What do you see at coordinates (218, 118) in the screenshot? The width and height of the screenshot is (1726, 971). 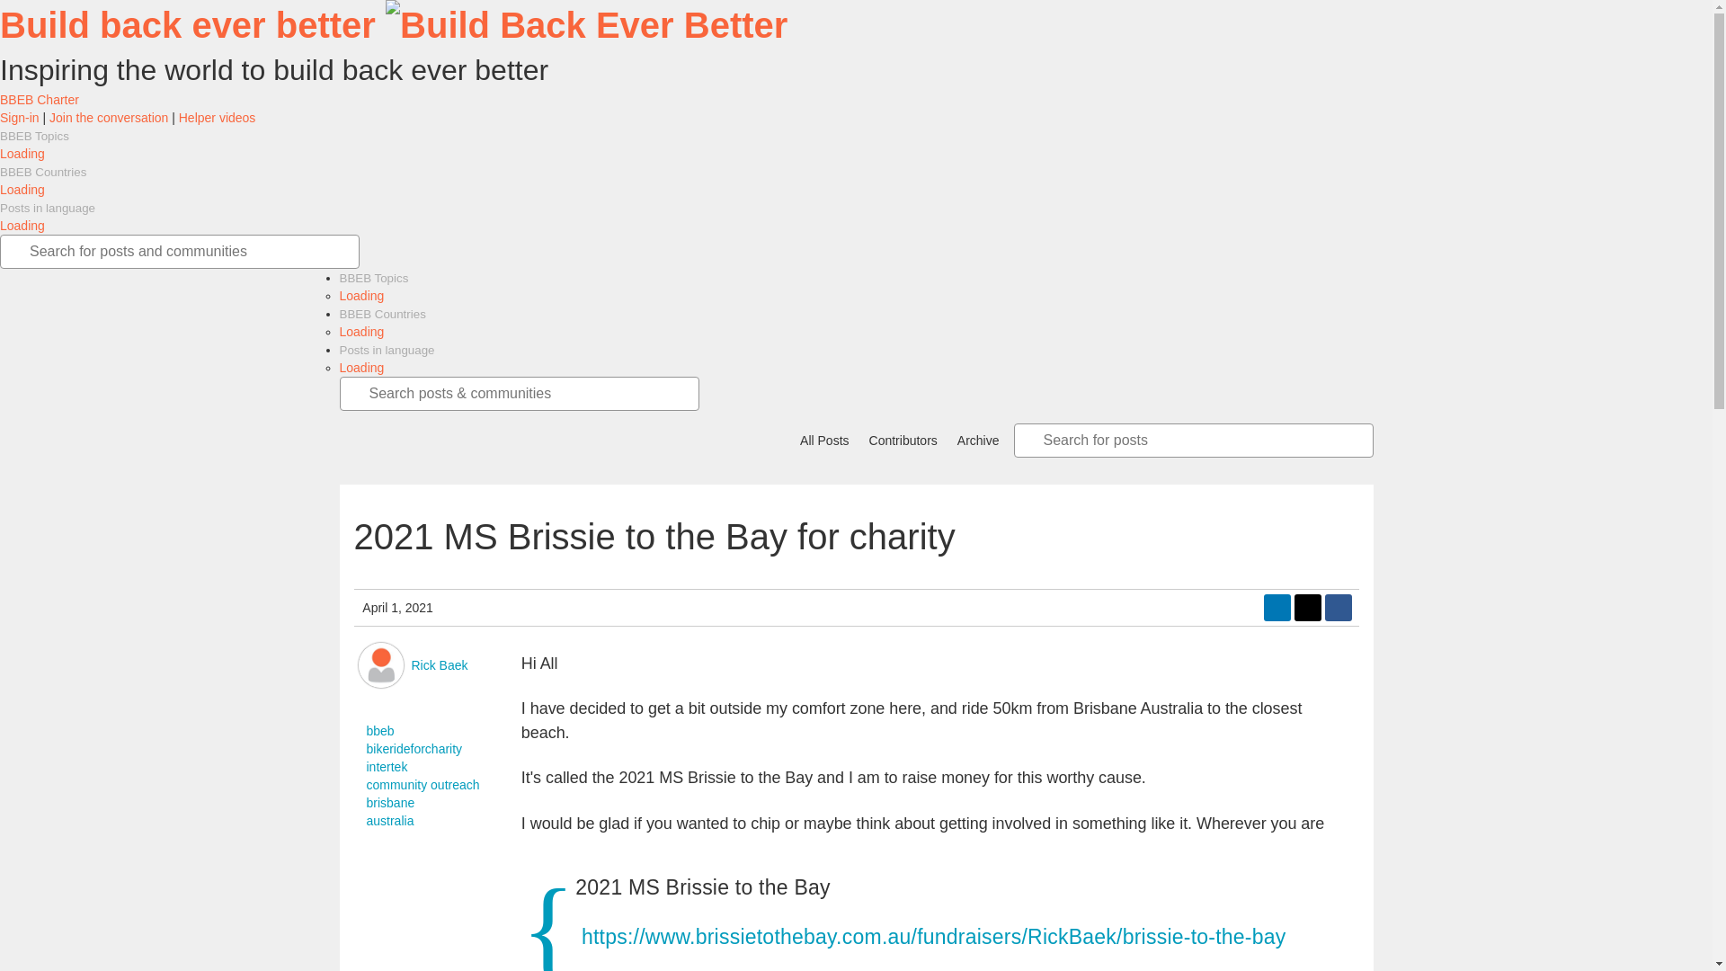 I see `Helper videos` at bounding box center [218, 118].